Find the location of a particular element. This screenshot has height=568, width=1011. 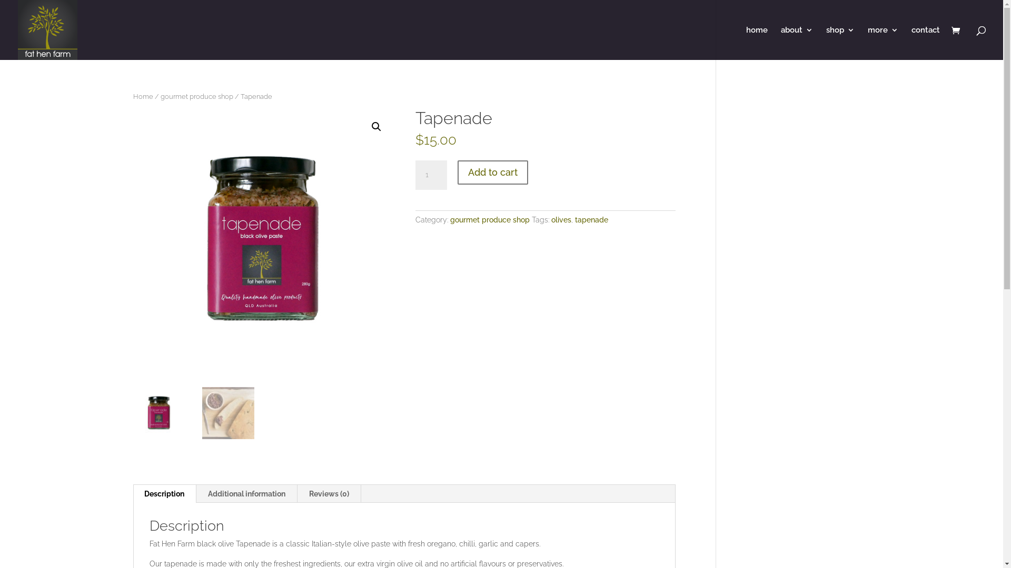

about is located at coordinates (797, 43).